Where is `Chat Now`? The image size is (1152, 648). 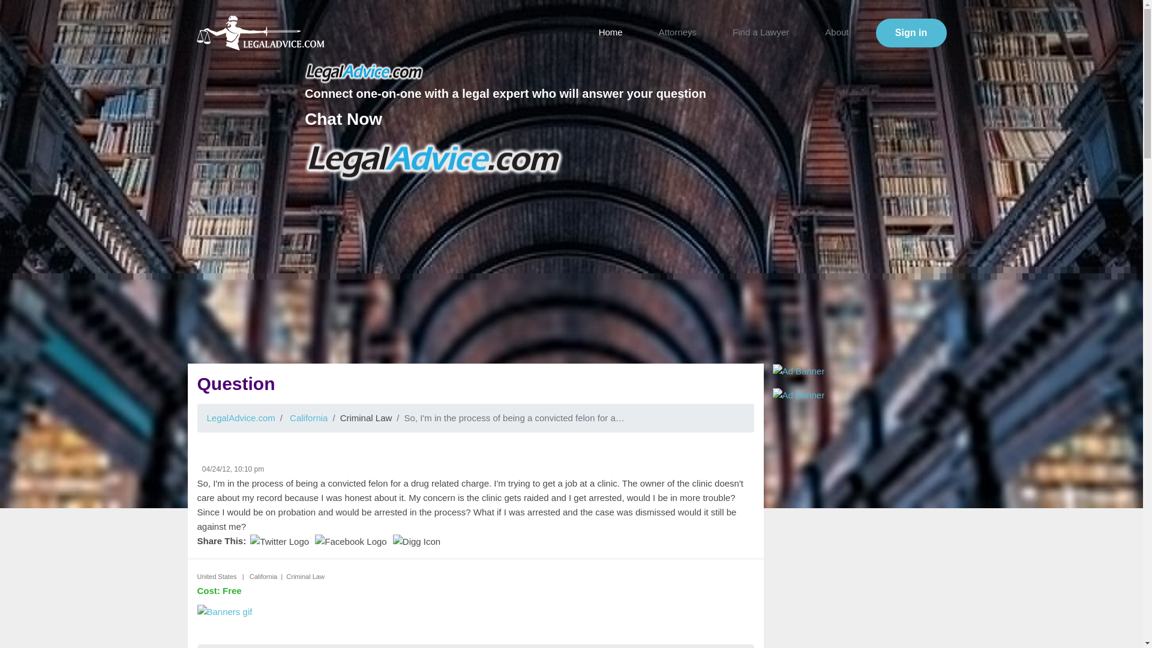
Chat Now is located at coordinates (343, 119).